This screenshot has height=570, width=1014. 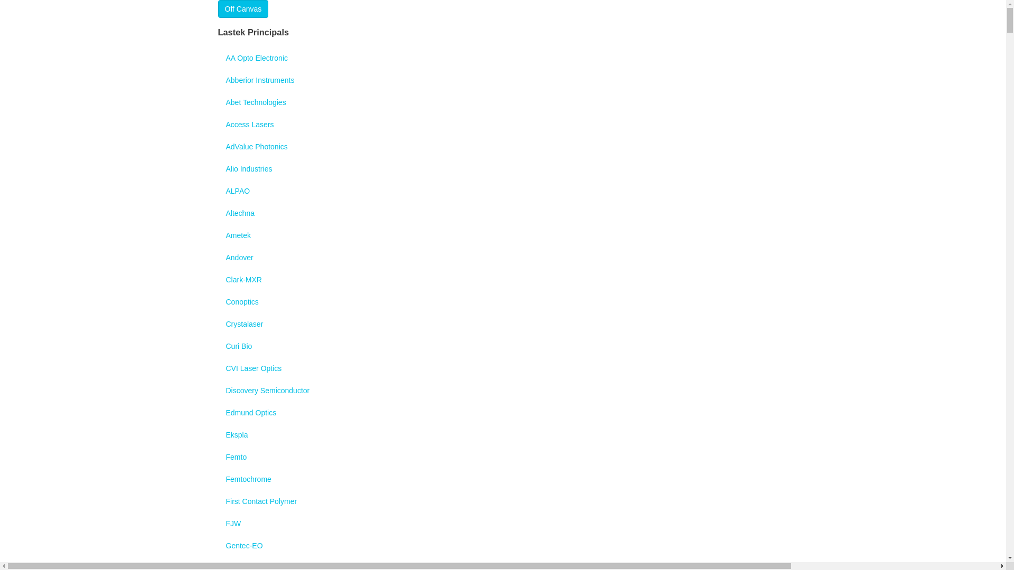 I want to click on First Contact Polymer, so click(x=503, y=501).